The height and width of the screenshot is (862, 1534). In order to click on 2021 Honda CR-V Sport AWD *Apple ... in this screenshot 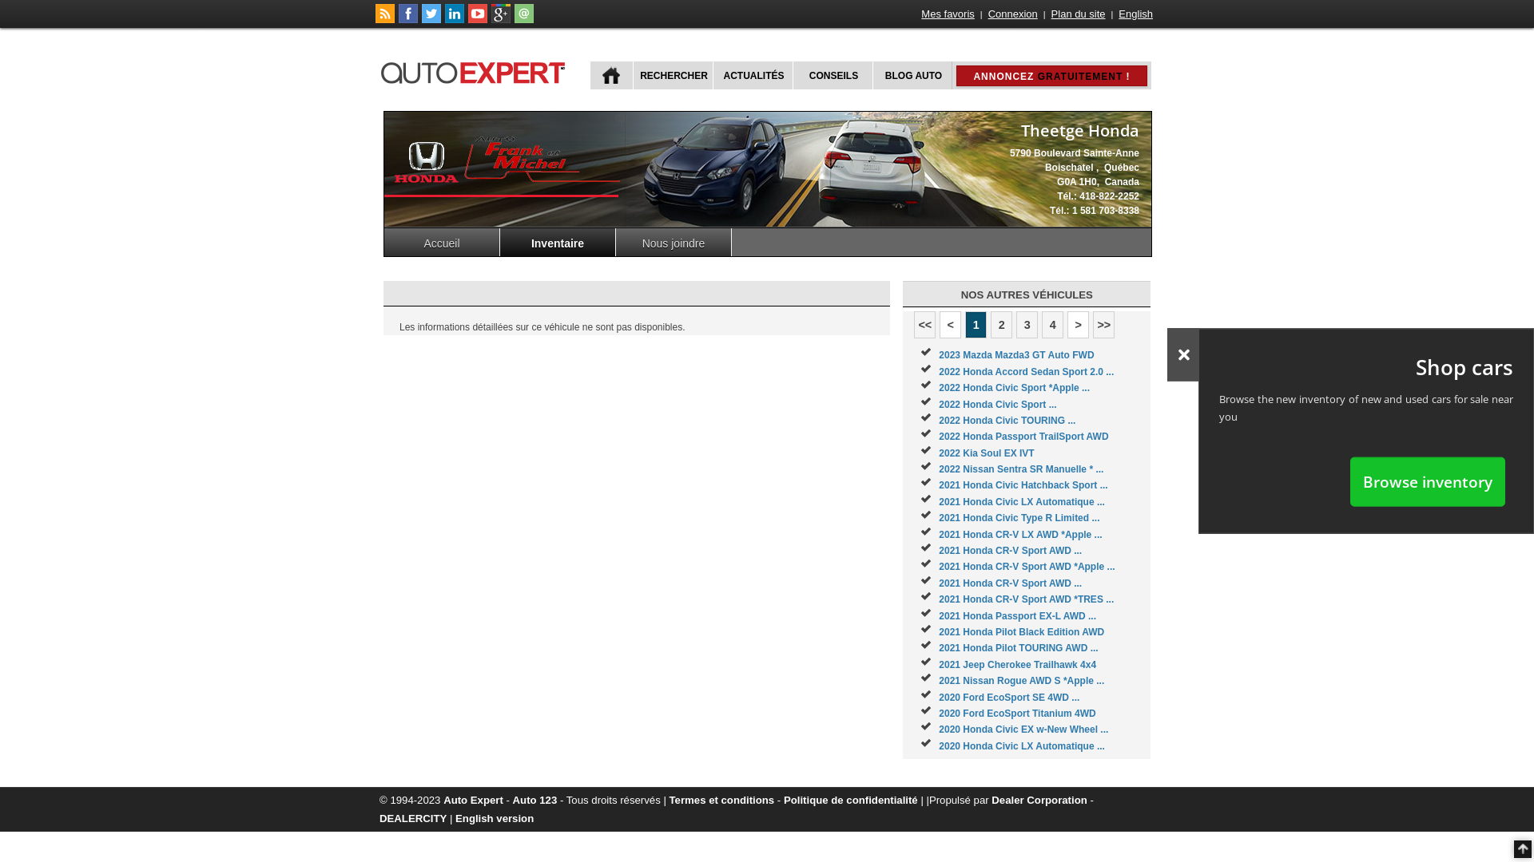, I will do `click(1027, 567)`.